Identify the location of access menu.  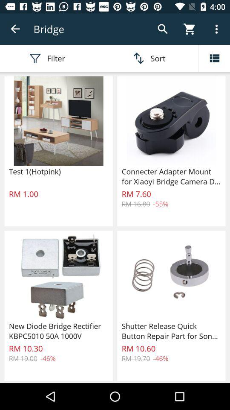
(214, 58).